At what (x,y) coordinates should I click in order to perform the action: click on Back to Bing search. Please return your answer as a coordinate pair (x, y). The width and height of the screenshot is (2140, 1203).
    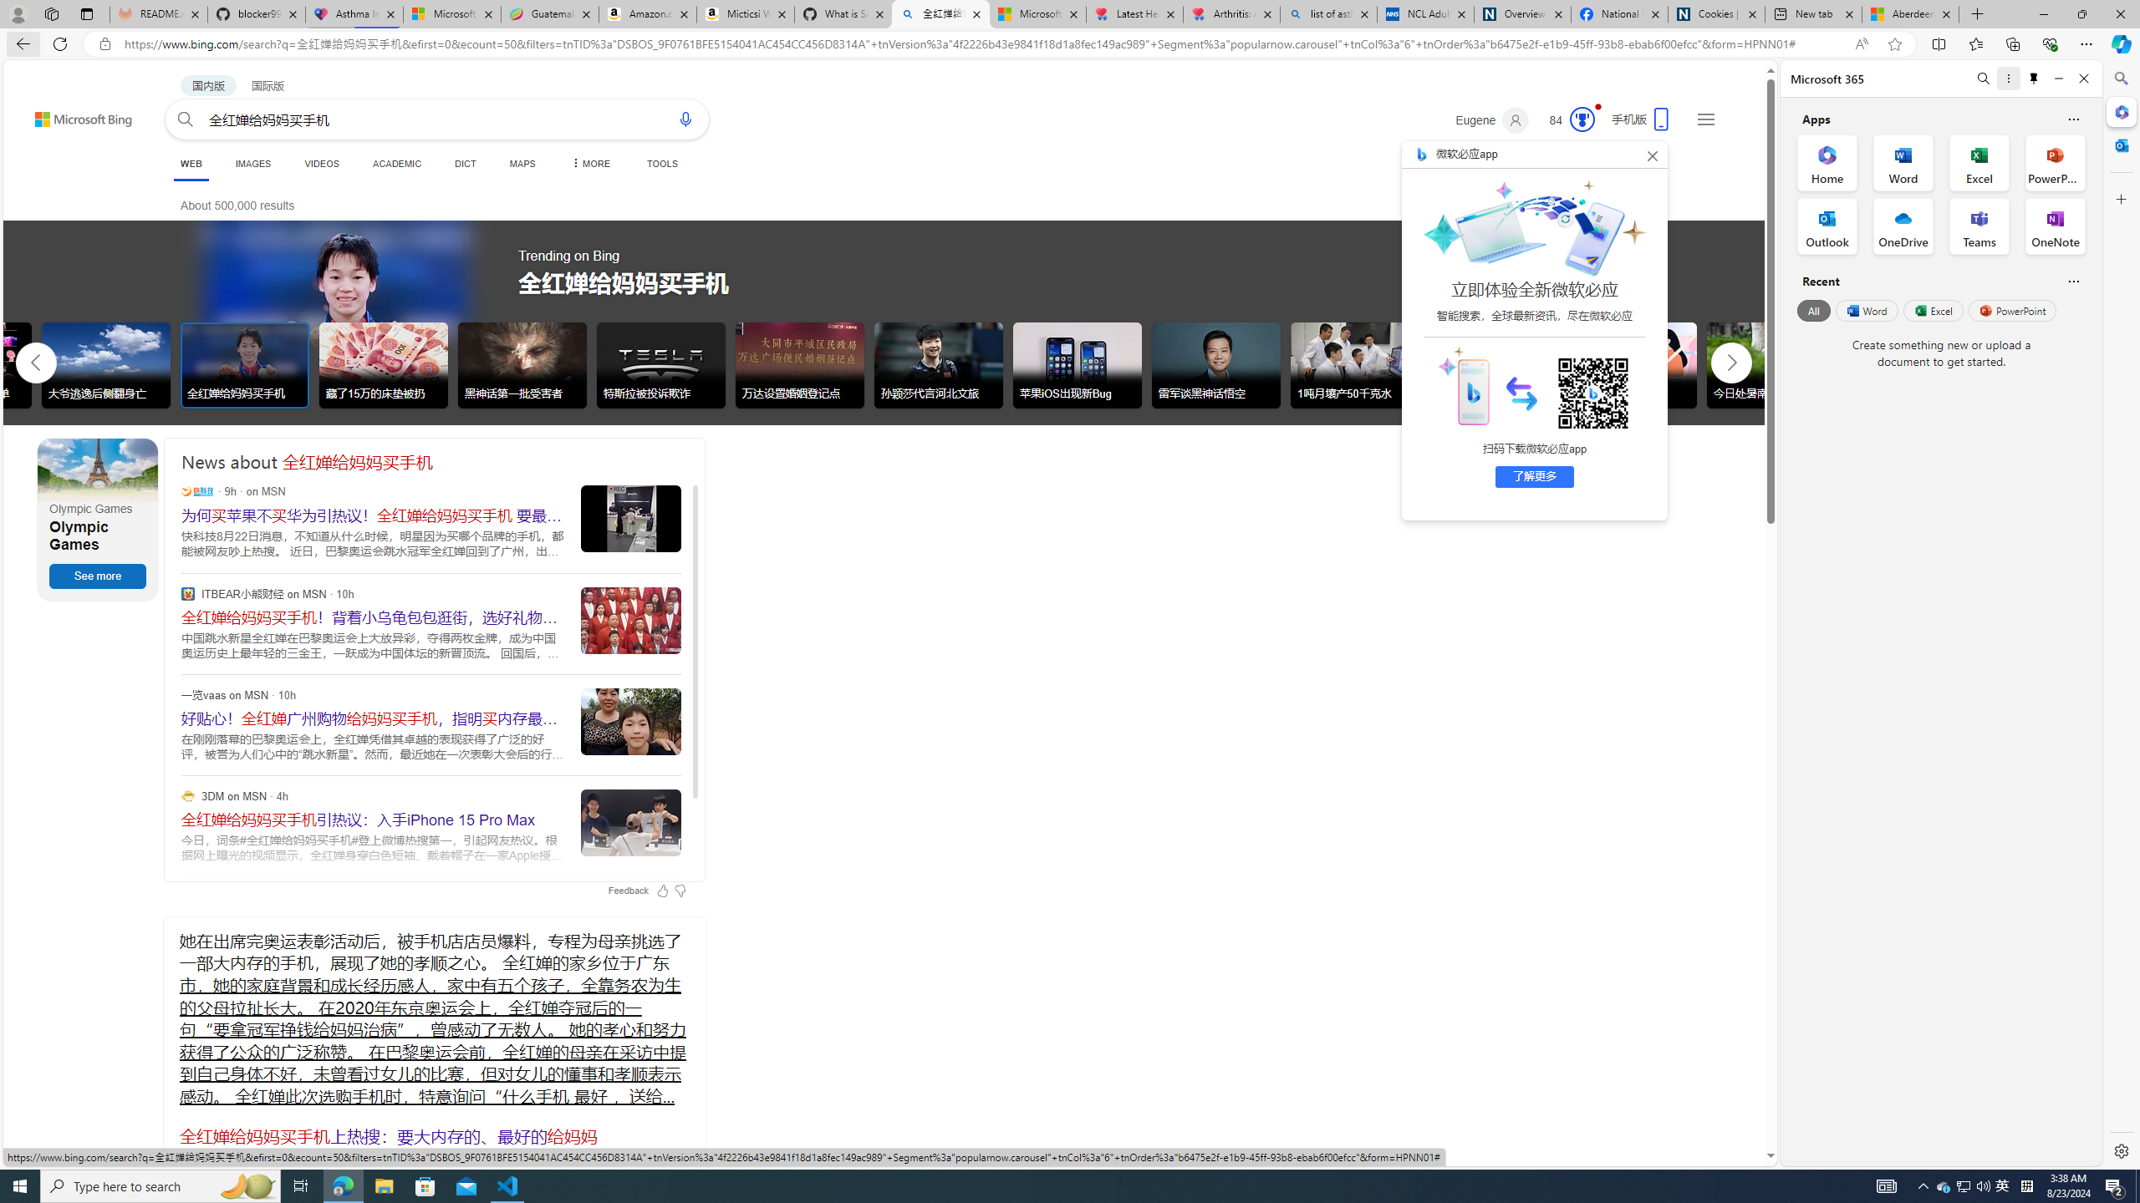
    Looking at the image, I should click on (74, 115).